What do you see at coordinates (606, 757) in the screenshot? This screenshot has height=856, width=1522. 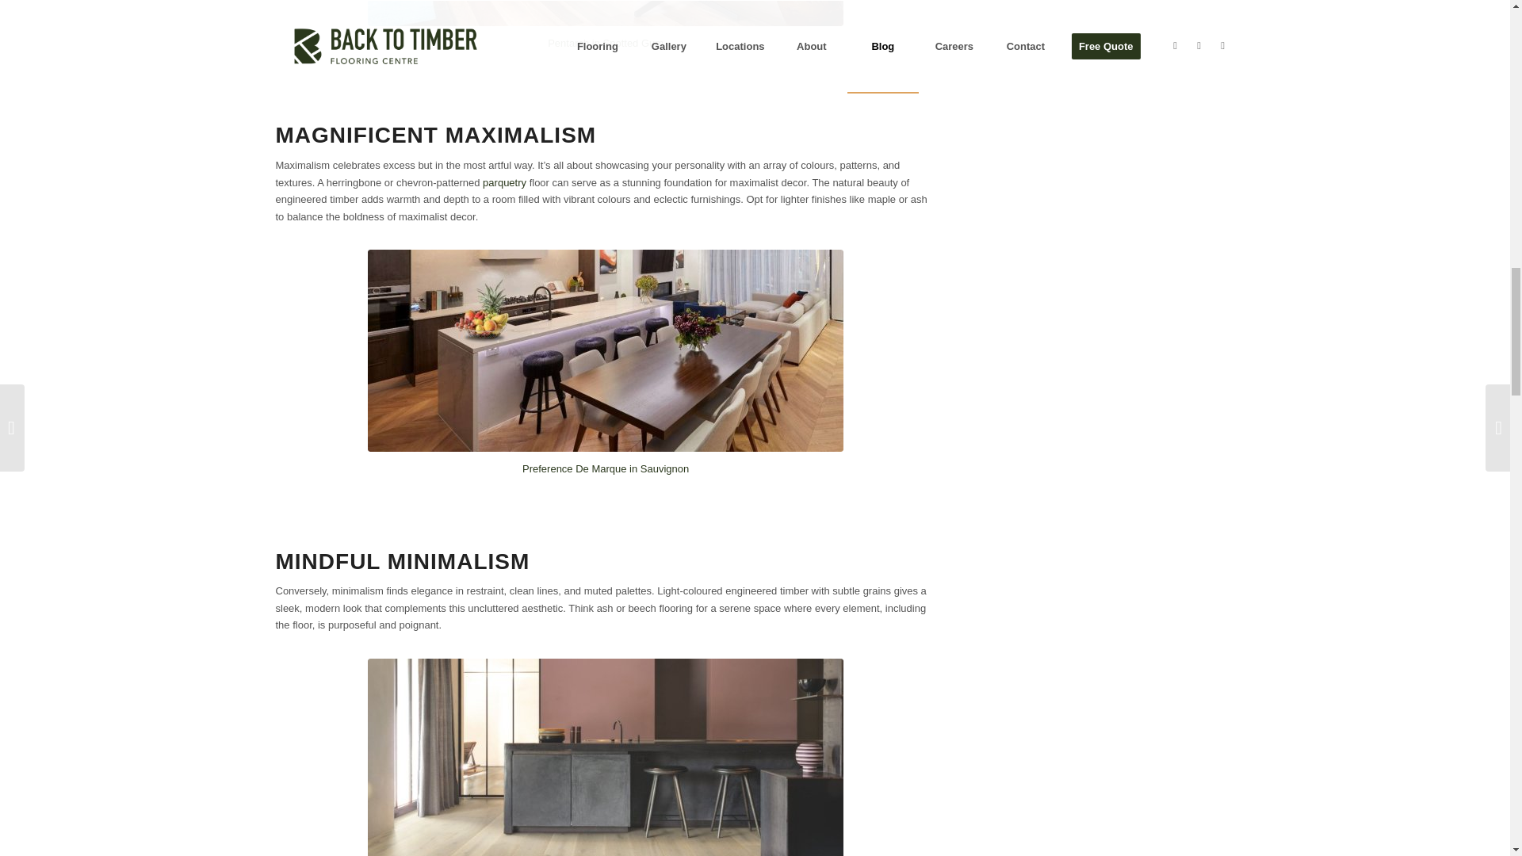 I see `Mindful Minimalism` at bounding box center [606, 757].